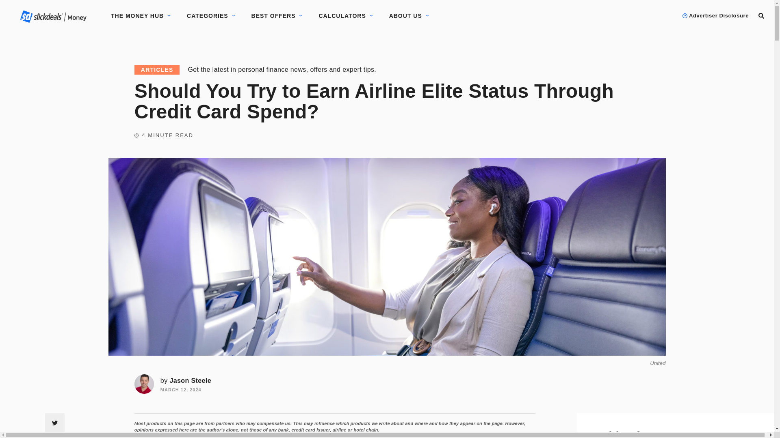 The width and height of the screenshot is (780, 438). What do you see at coordinates (208, 16) in the screenshot?
I see `CATEGORIES` at bounding box center [208, 16].